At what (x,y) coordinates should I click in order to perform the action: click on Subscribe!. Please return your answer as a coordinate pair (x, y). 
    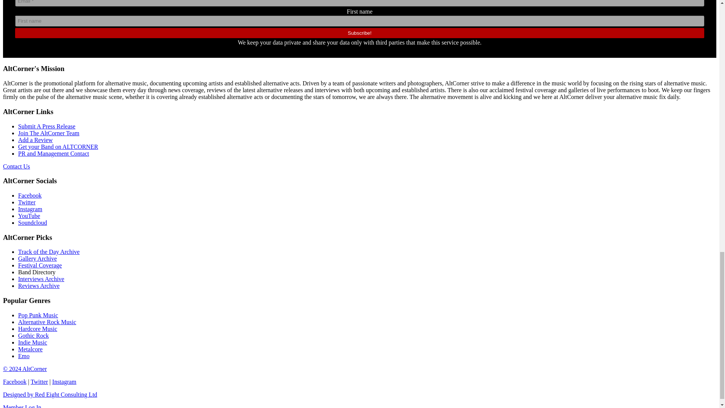
    Looking at the image, I should click on (359, 33).